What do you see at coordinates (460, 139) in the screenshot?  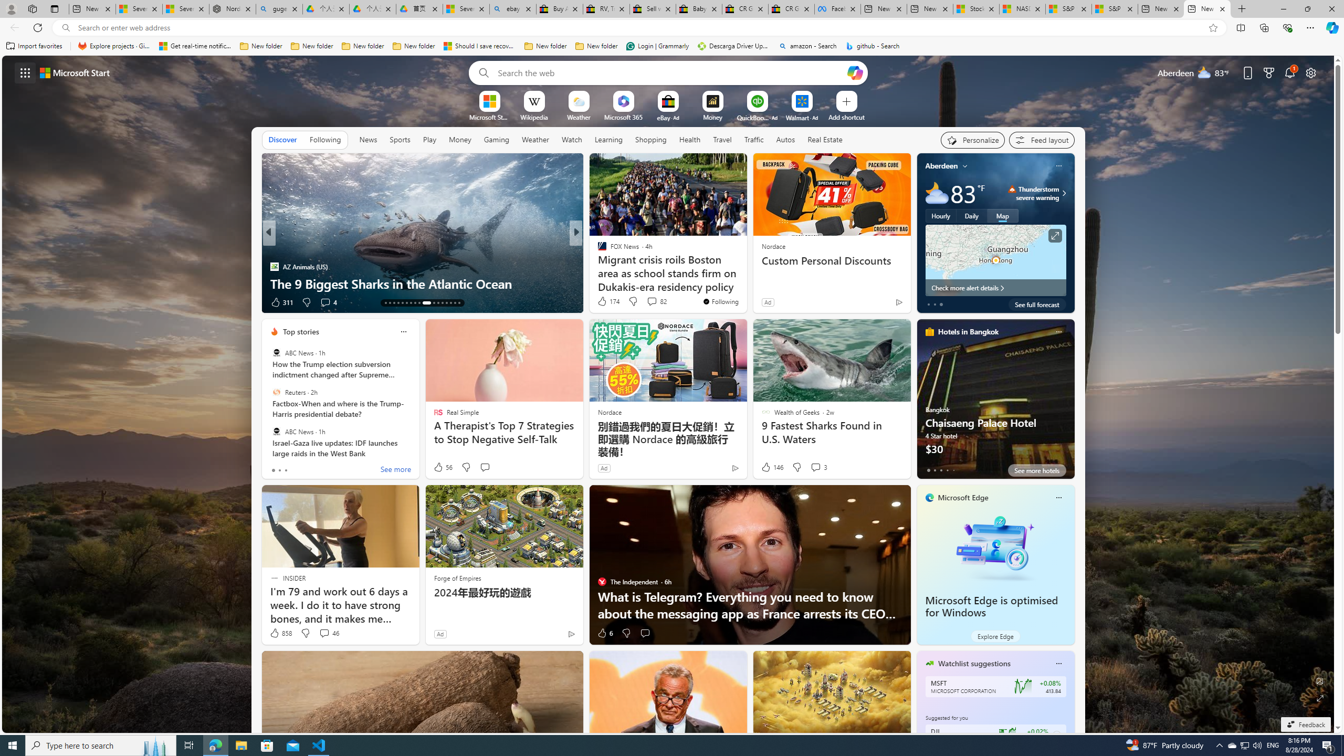 I see `Money` at bounding box center [460, 139].